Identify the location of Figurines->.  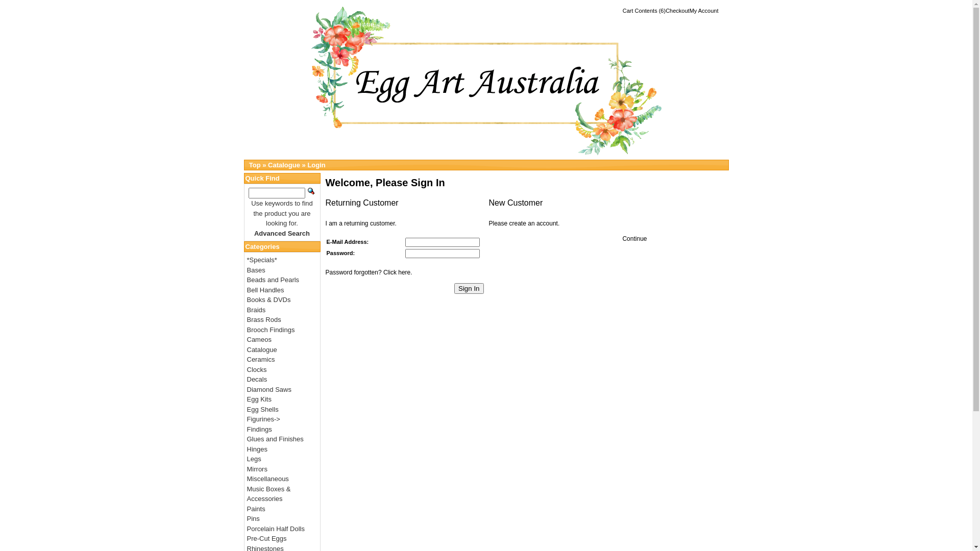
(263, 419).